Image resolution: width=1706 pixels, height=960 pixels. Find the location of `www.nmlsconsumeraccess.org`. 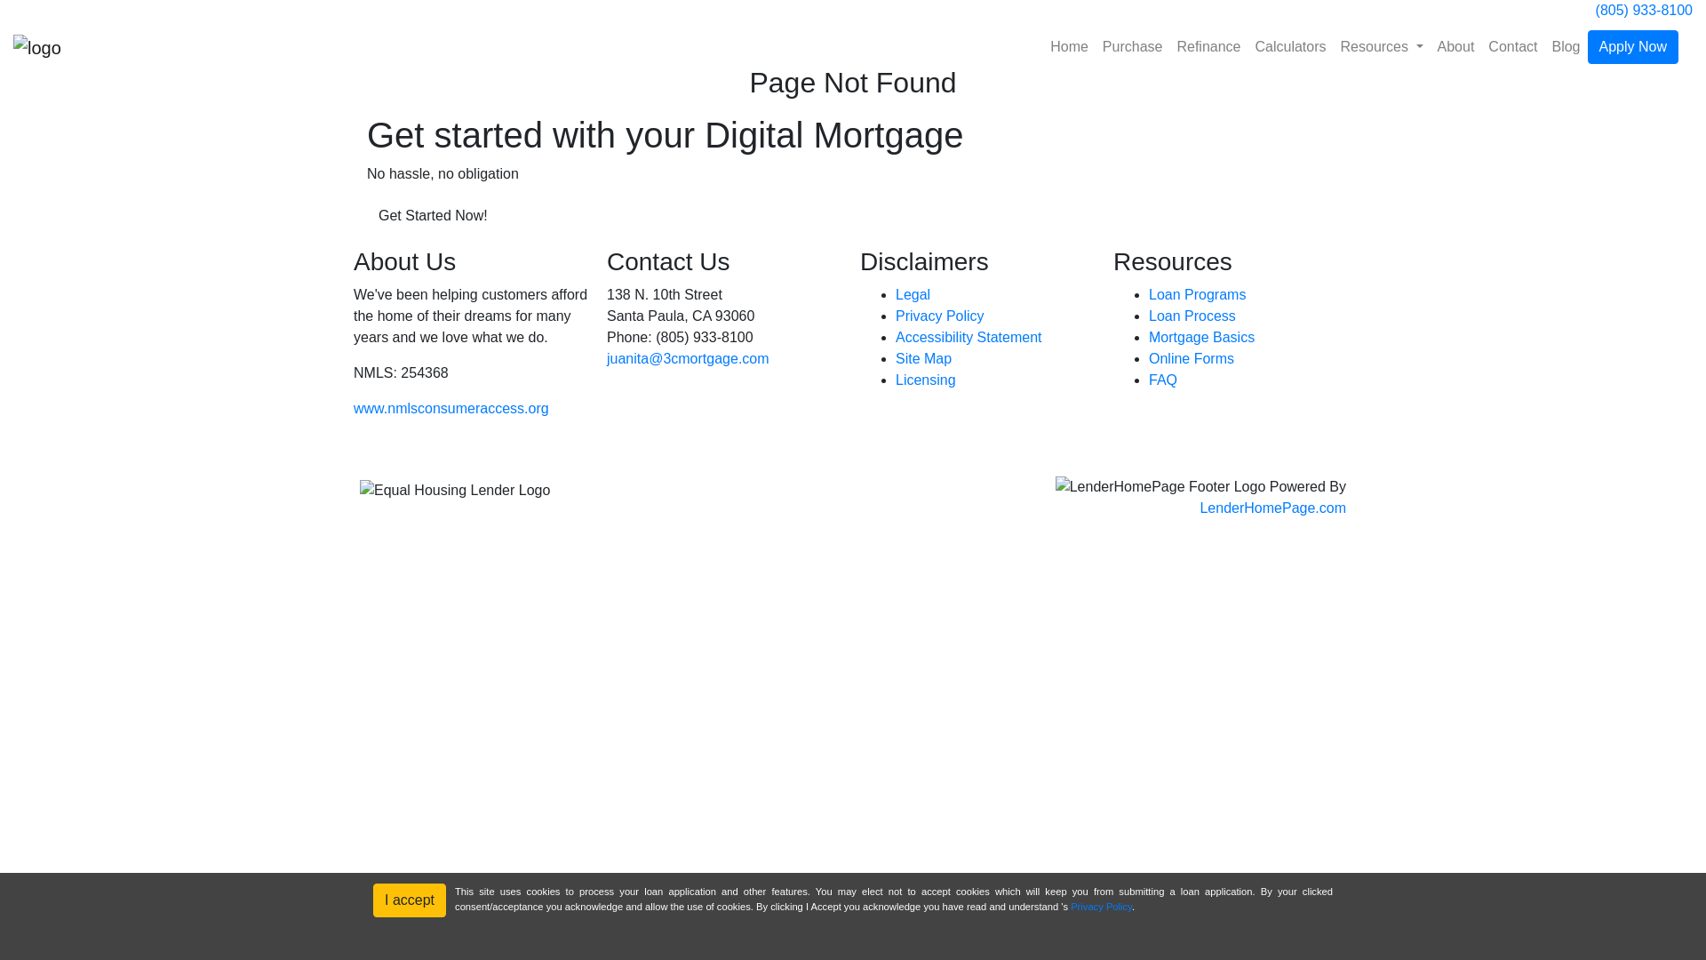

www.nmlsconsumeraccess.org is located at coordinates (451, 409).